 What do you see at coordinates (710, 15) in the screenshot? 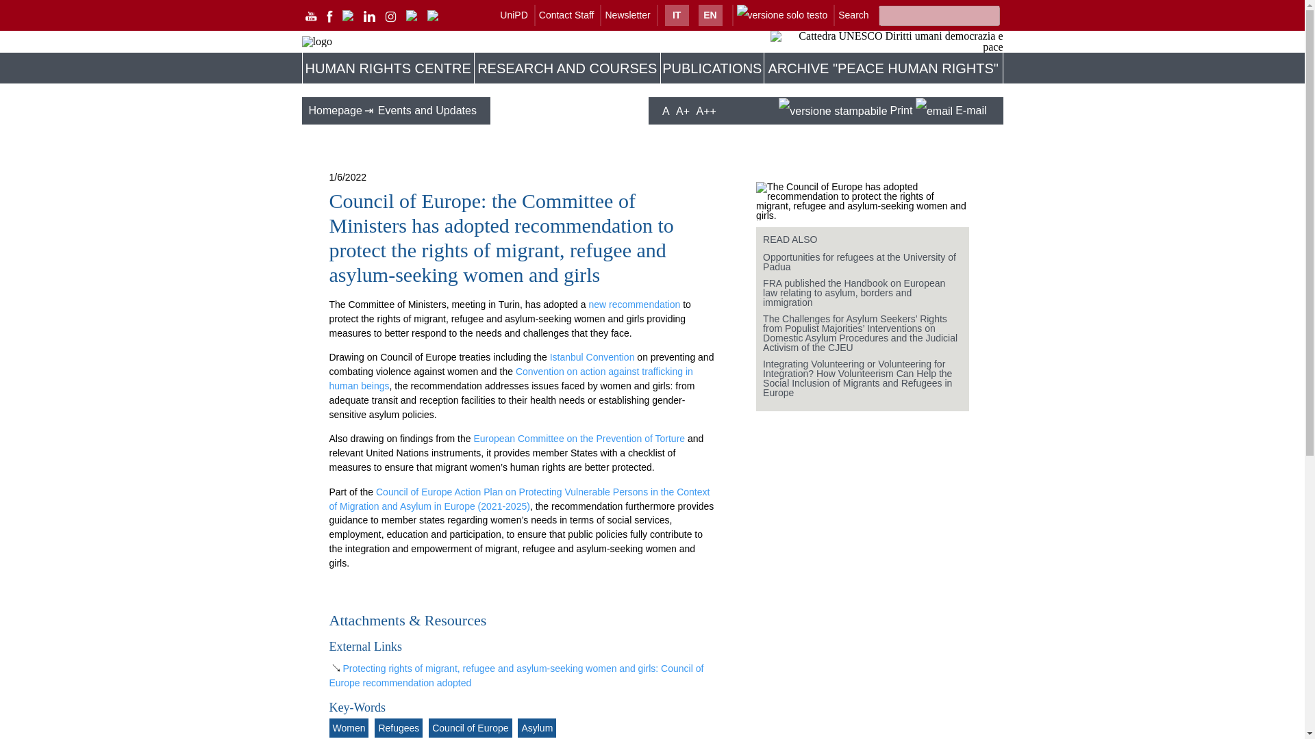
I see `EN` at bounding box center [710, 15].